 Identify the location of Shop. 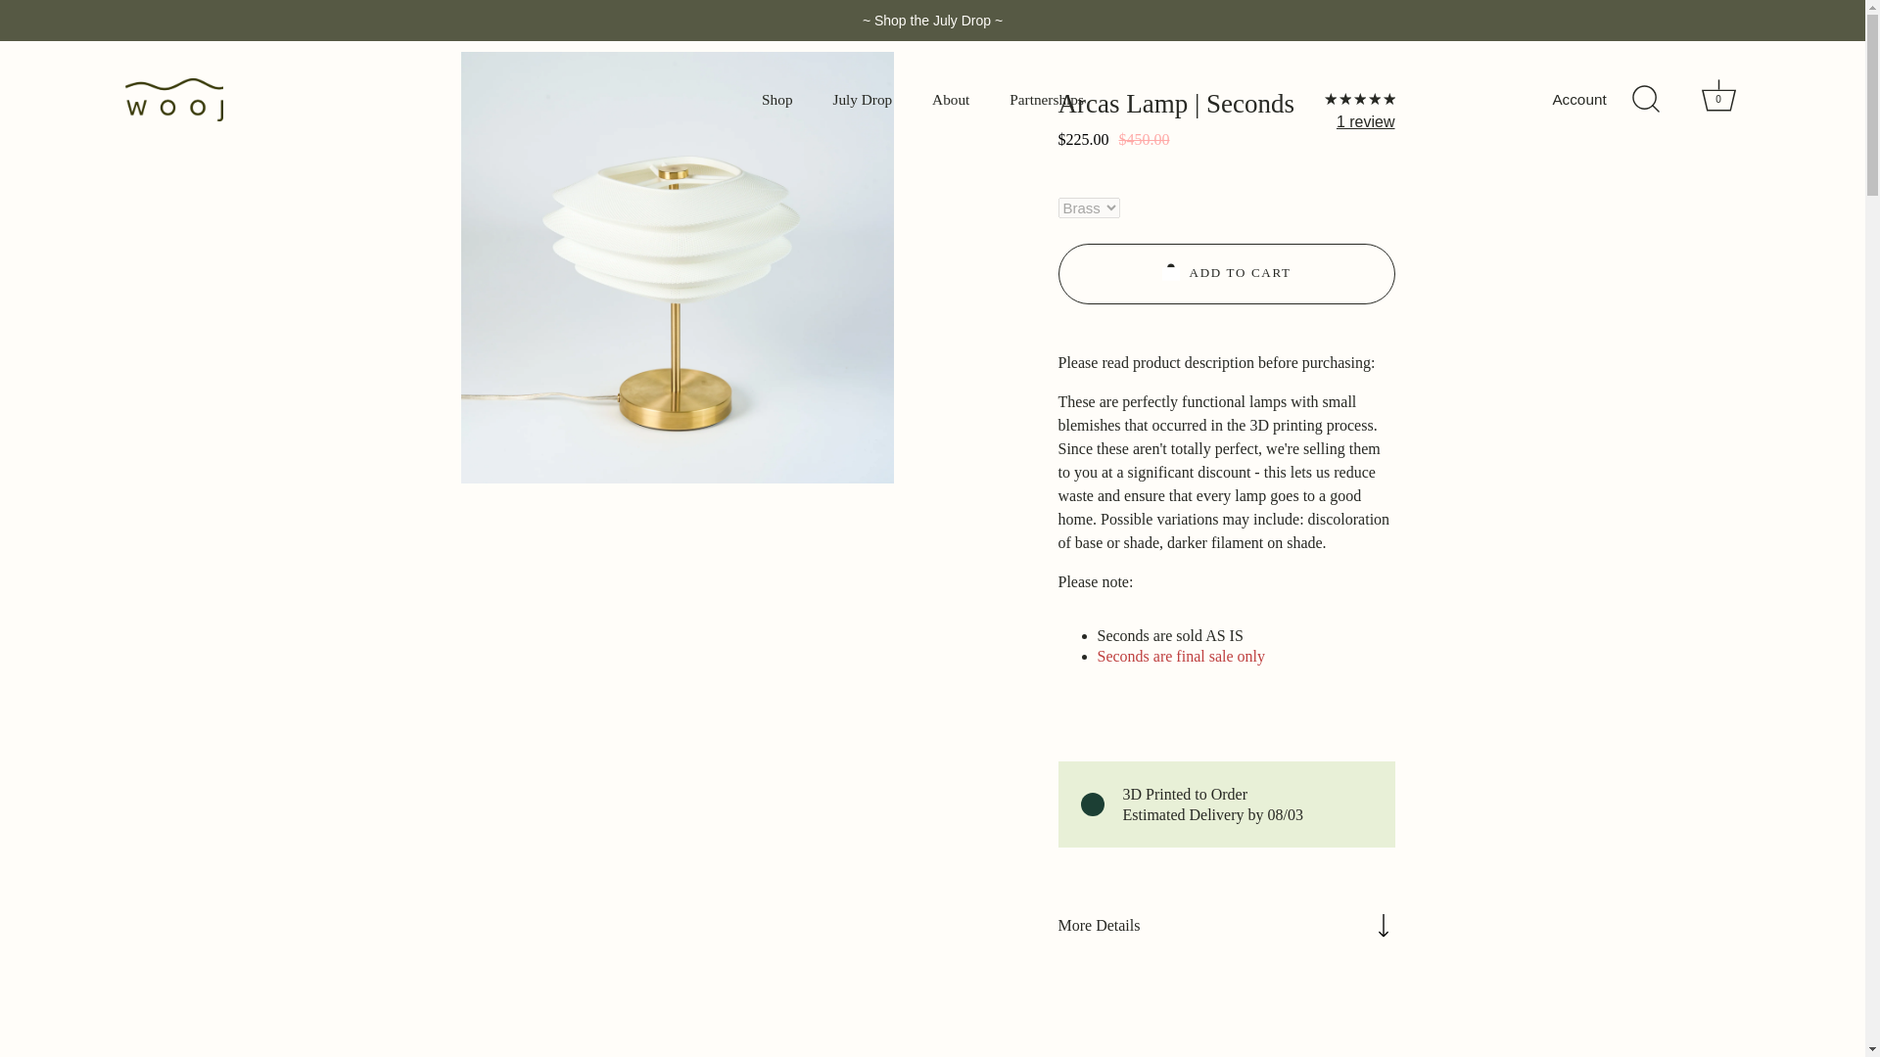
(777, 100).